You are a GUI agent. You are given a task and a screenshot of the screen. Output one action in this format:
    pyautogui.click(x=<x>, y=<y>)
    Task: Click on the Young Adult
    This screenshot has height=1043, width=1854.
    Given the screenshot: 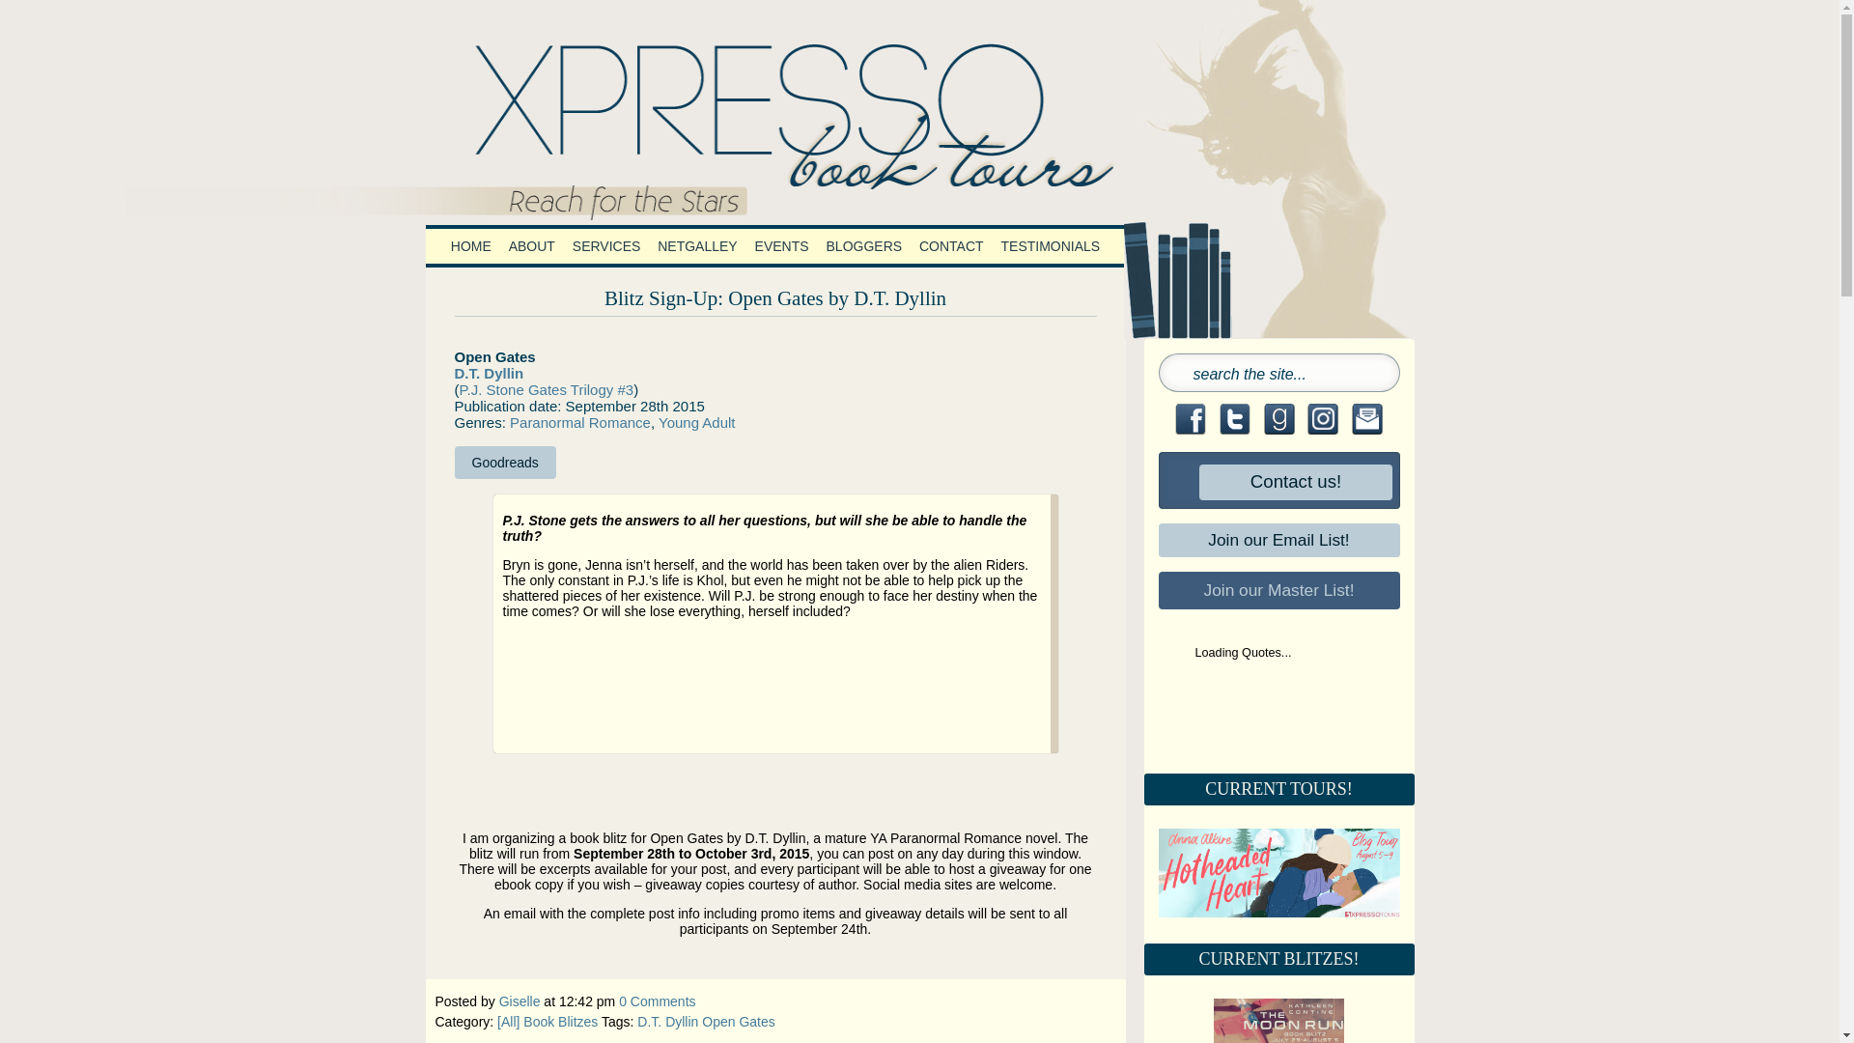 What is the action you would take?
    pyautogui.click(x=697, y=422)
    